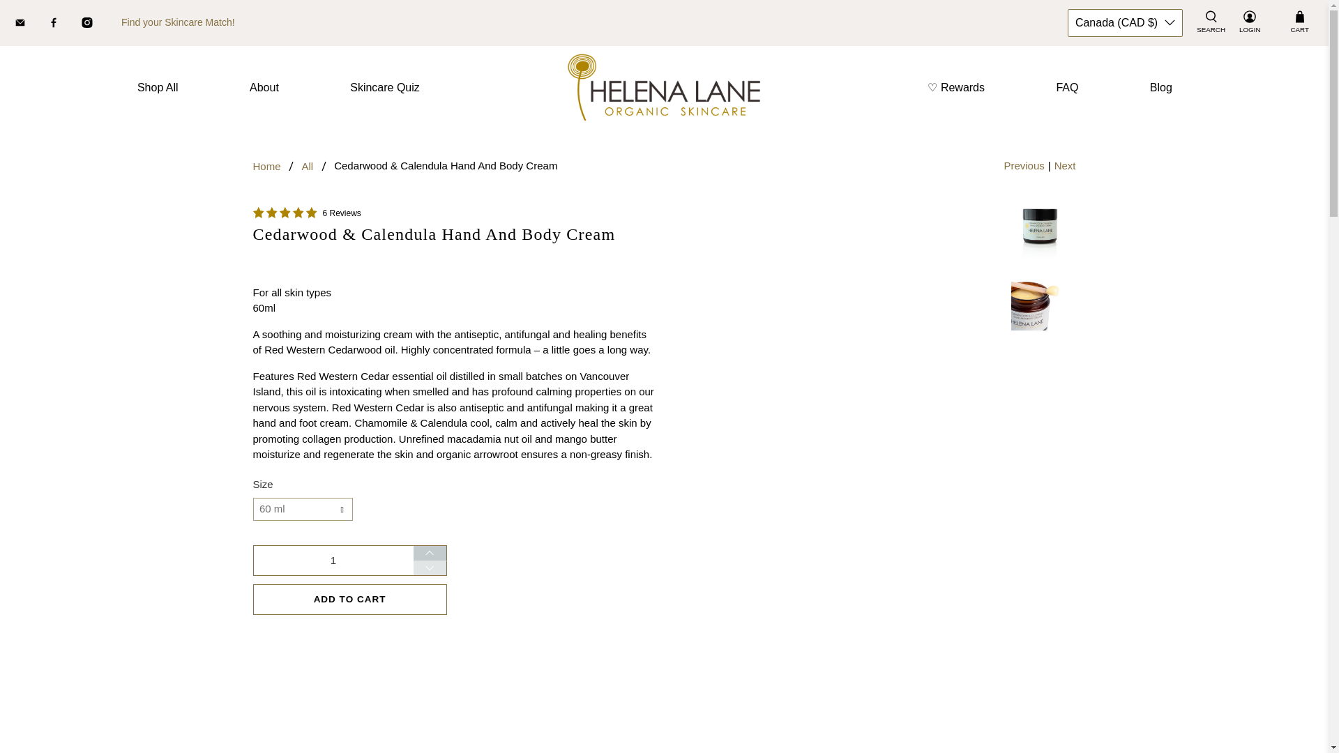 The height and width of the screenshot is (753, 1339). Describe the element at coordinates (1120, 280) in the screenshot. I see `DE` at that location.